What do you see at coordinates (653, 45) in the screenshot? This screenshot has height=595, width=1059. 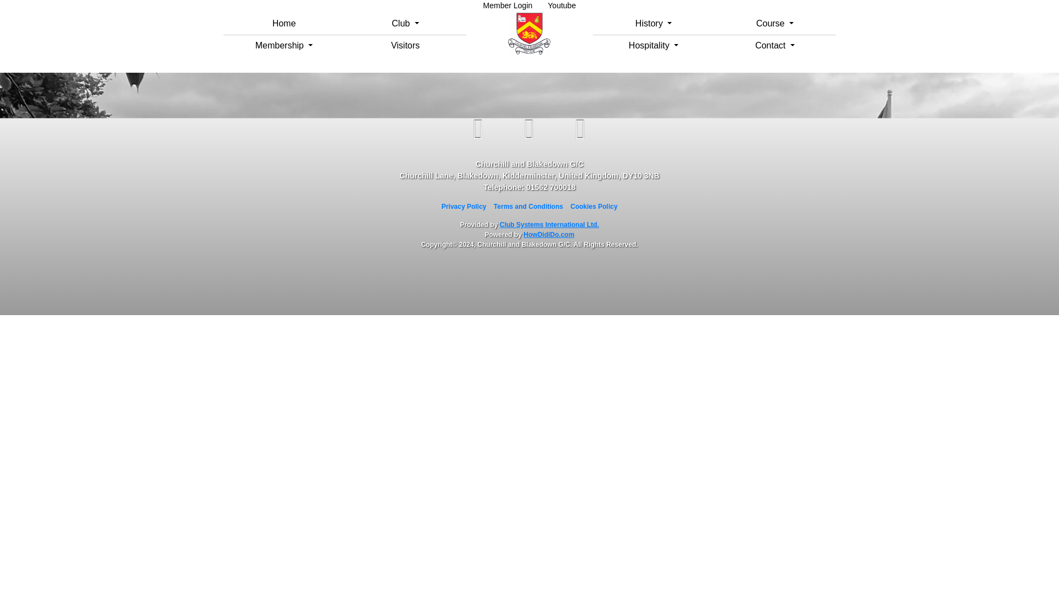 I see `Hospitality` at bounding box center [653, 45].